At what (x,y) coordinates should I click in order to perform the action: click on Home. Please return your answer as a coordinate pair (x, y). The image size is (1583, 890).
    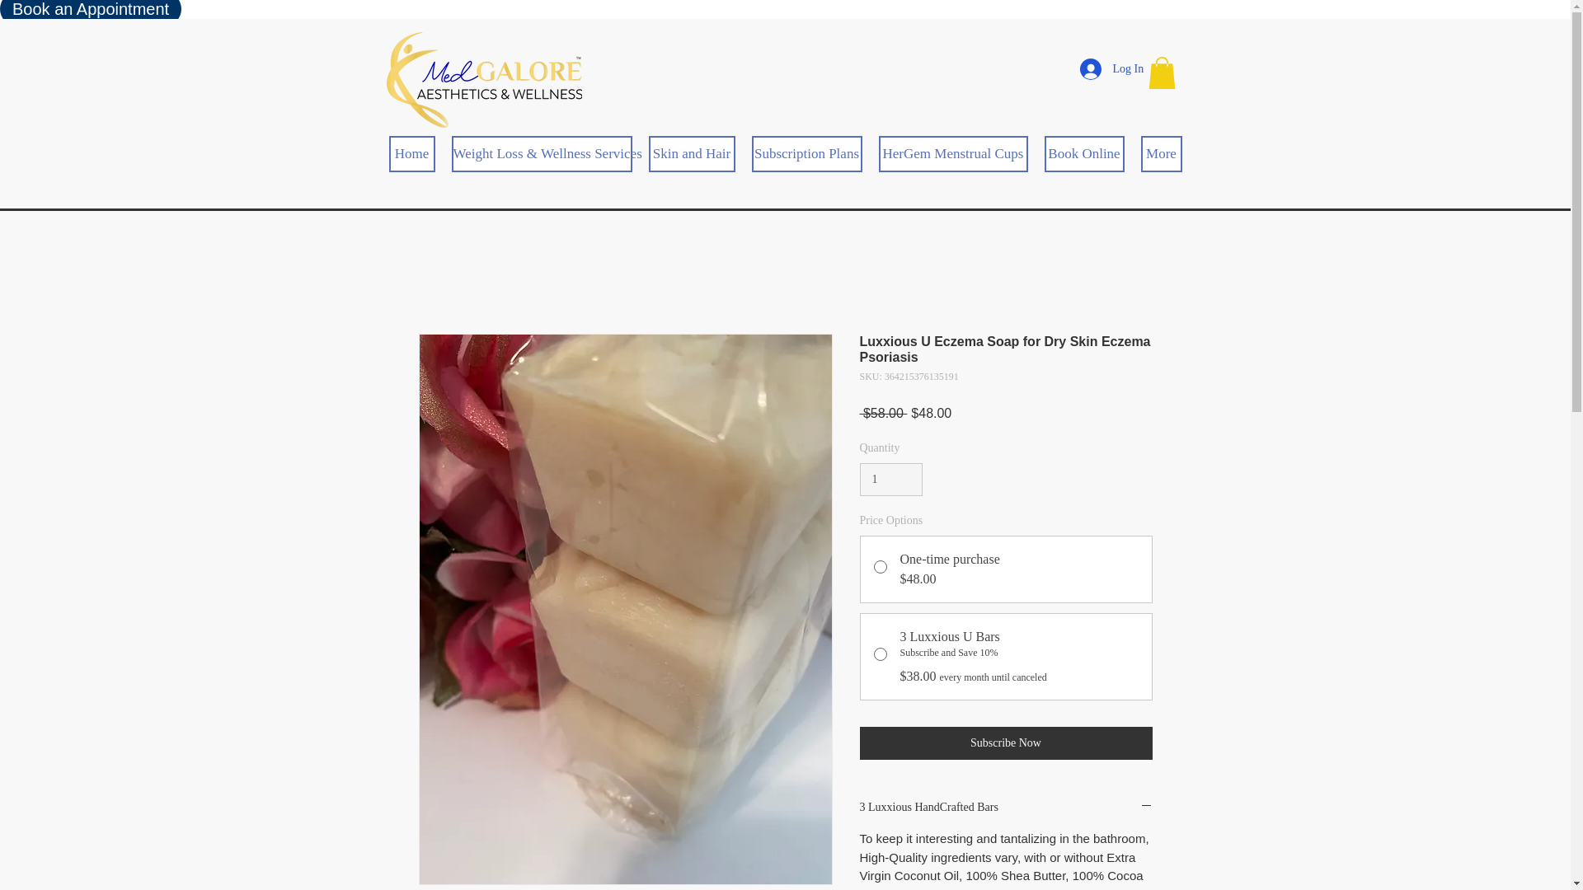
    Looking at the image, I should click on (412, 154).